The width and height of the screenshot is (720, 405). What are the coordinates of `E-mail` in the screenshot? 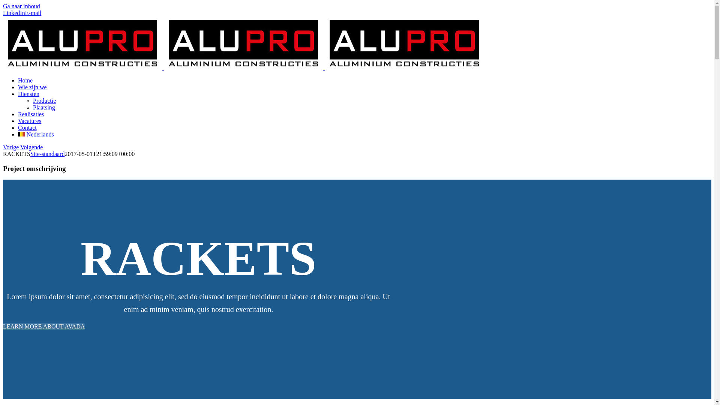 It's located at (33, 13).